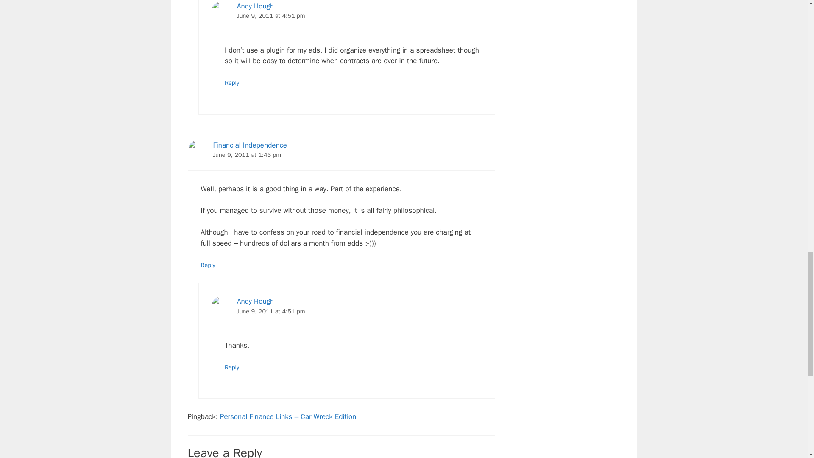 The image size is (814, 458). Describe the element at coordinates (231, 82) in the screenshot. I see `Reply` at that location.